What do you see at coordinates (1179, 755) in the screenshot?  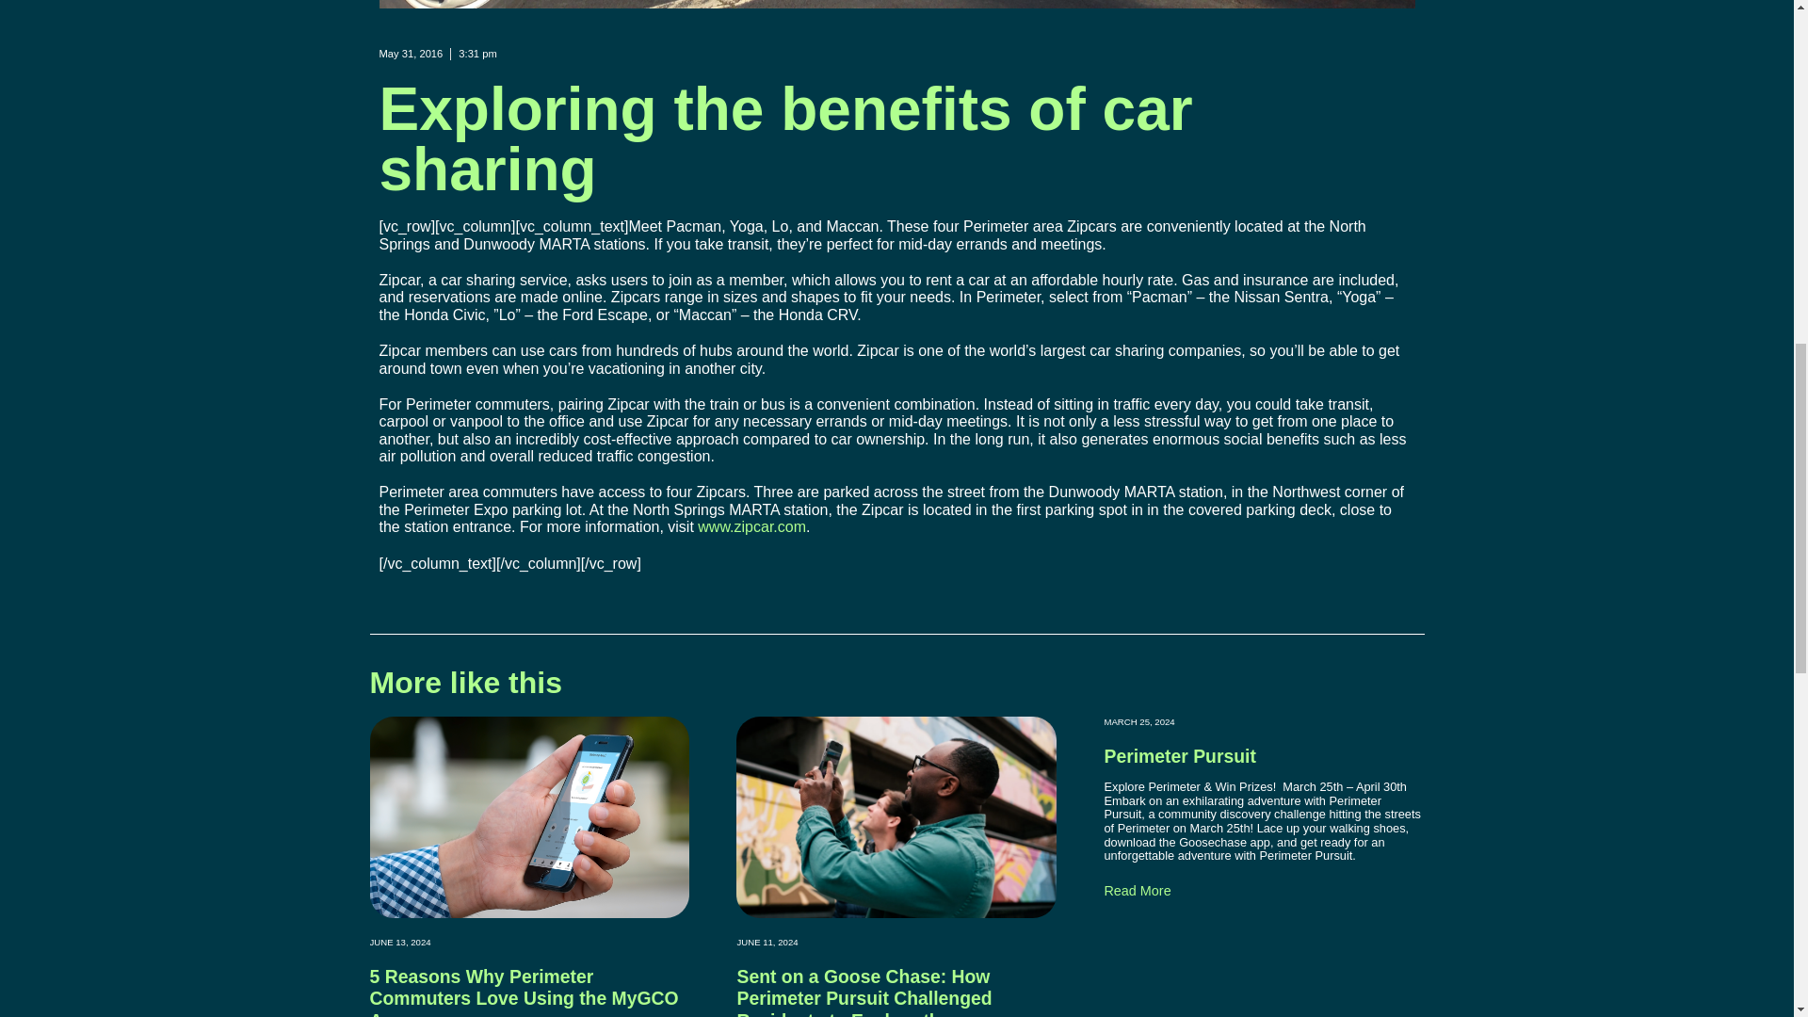 I see `Perimeter Pursuit` at bounding box center [1179, 755].